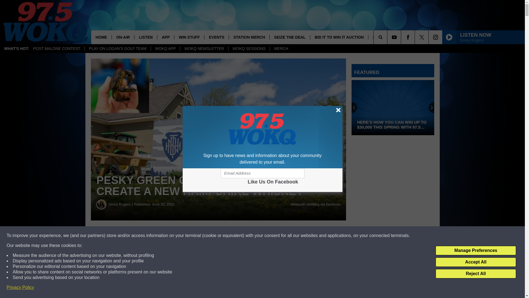 This screenshot has height=298, width=529. What do you see at coordinates (101, 37) in the screenshot?
I see `HOME` at bounding box center [101, 37].